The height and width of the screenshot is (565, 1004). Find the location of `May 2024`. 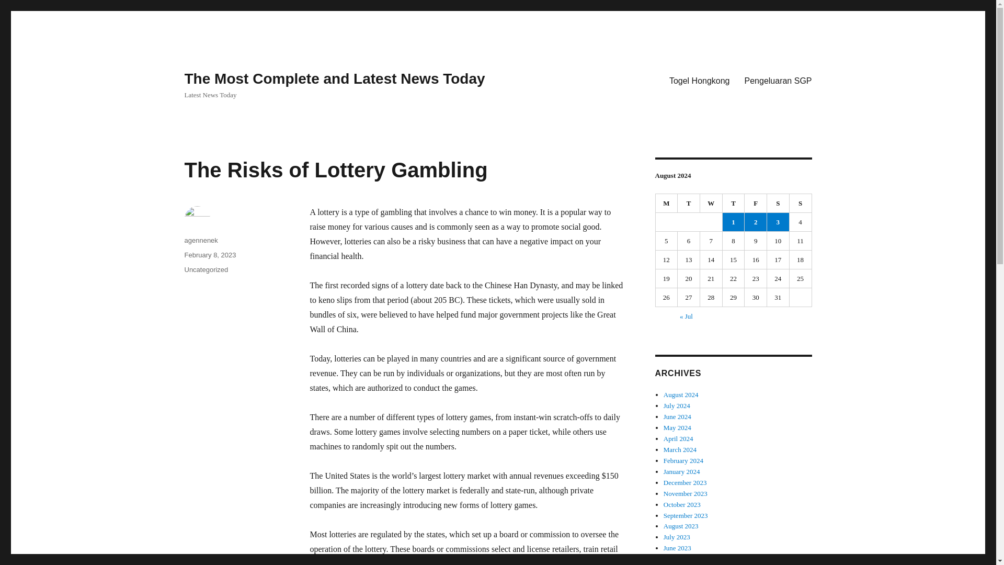

May 2024 is located at coordinates (678, 428).